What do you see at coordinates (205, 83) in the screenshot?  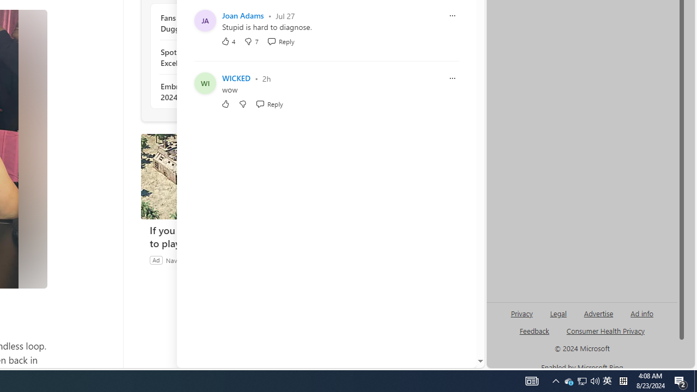 I see `Profile Picture` at bounding box center [205, 83].